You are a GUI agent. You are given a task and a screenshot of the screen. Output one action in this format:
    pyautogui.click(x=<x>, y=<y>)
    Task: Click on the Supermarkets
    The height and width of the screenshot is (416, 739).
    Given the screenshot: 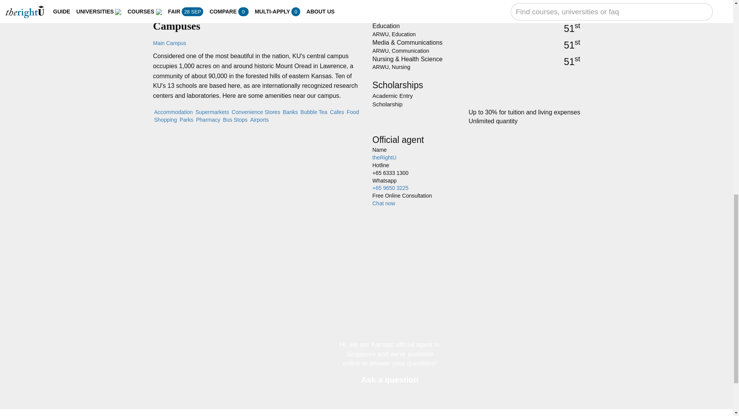 What is the action you would take?
    pyautogui.click(x=212, y=112)
    